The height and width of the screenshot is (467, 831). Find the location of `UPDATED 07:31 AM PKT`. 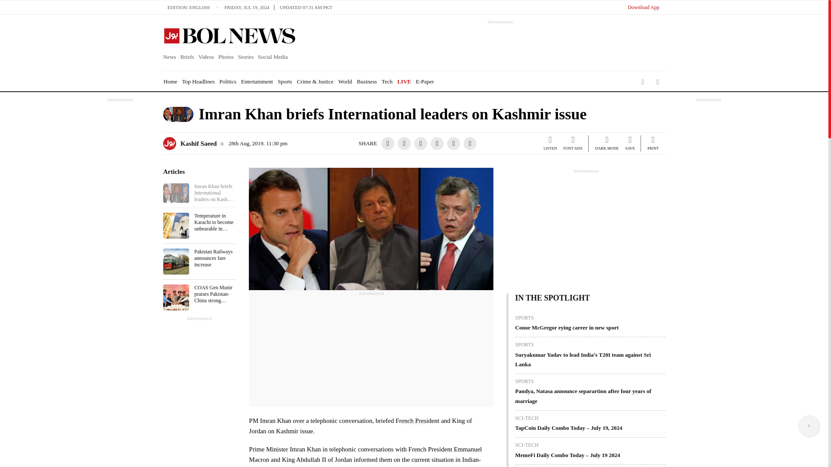

UPDATED 07:31 AM PKT is located at coordinates (306, 7).